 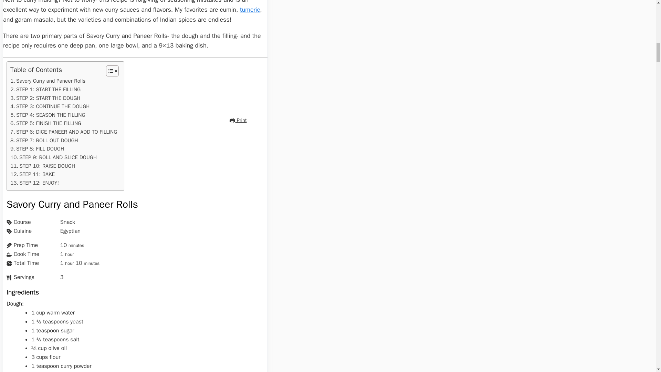 I want to click on STEP 11: BAKE, so click(x=32, y=174).